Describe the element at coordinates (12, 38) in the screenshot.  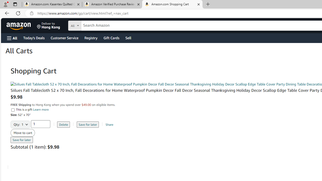
I see `Open Menu` at that location.